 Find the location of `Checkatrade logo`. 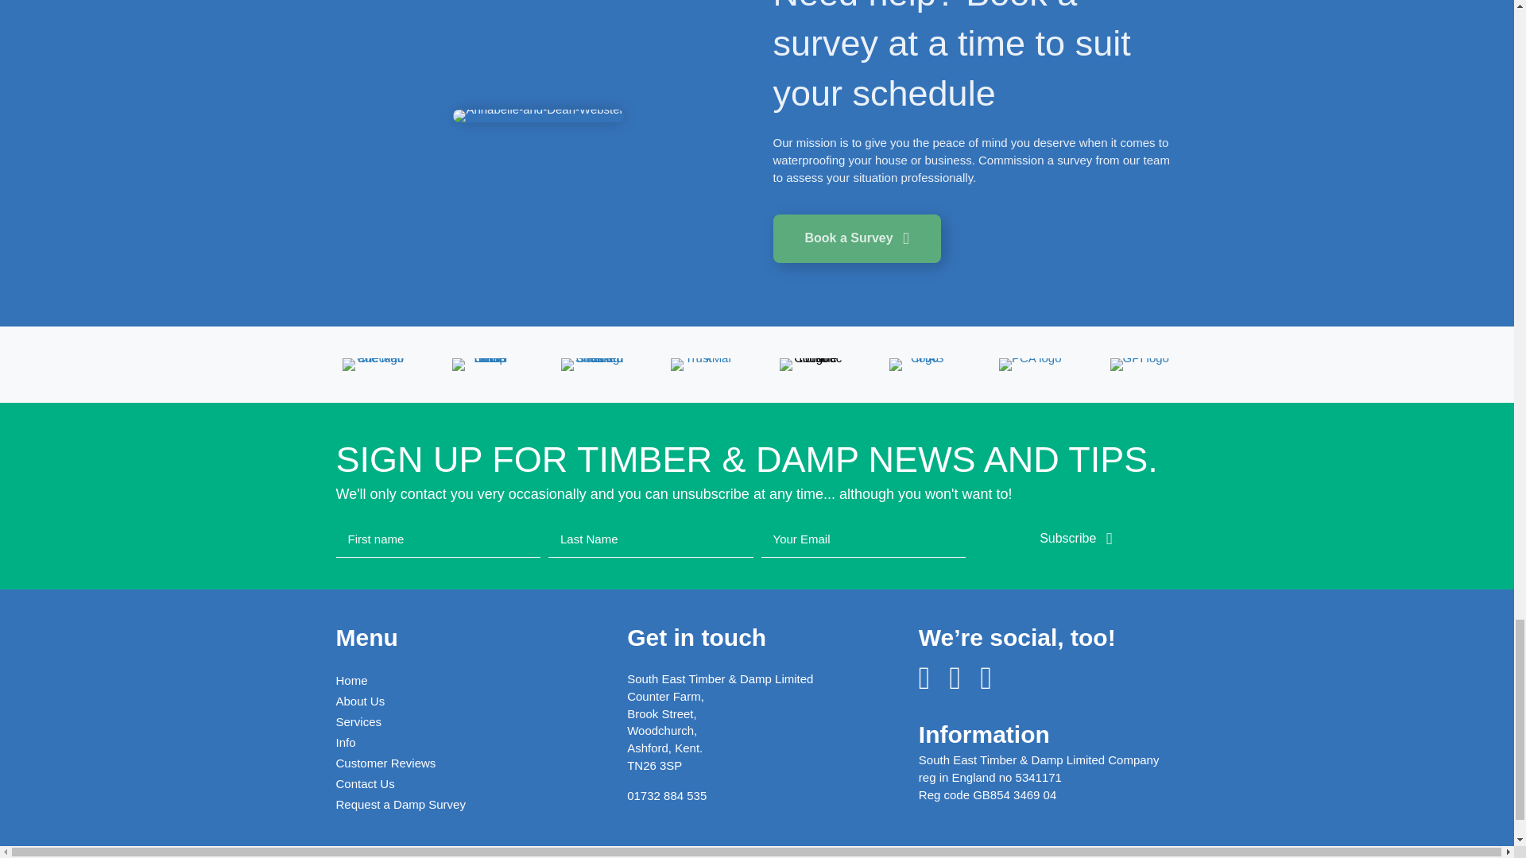

Checkatrade logo is located at coordinates (374, 364).